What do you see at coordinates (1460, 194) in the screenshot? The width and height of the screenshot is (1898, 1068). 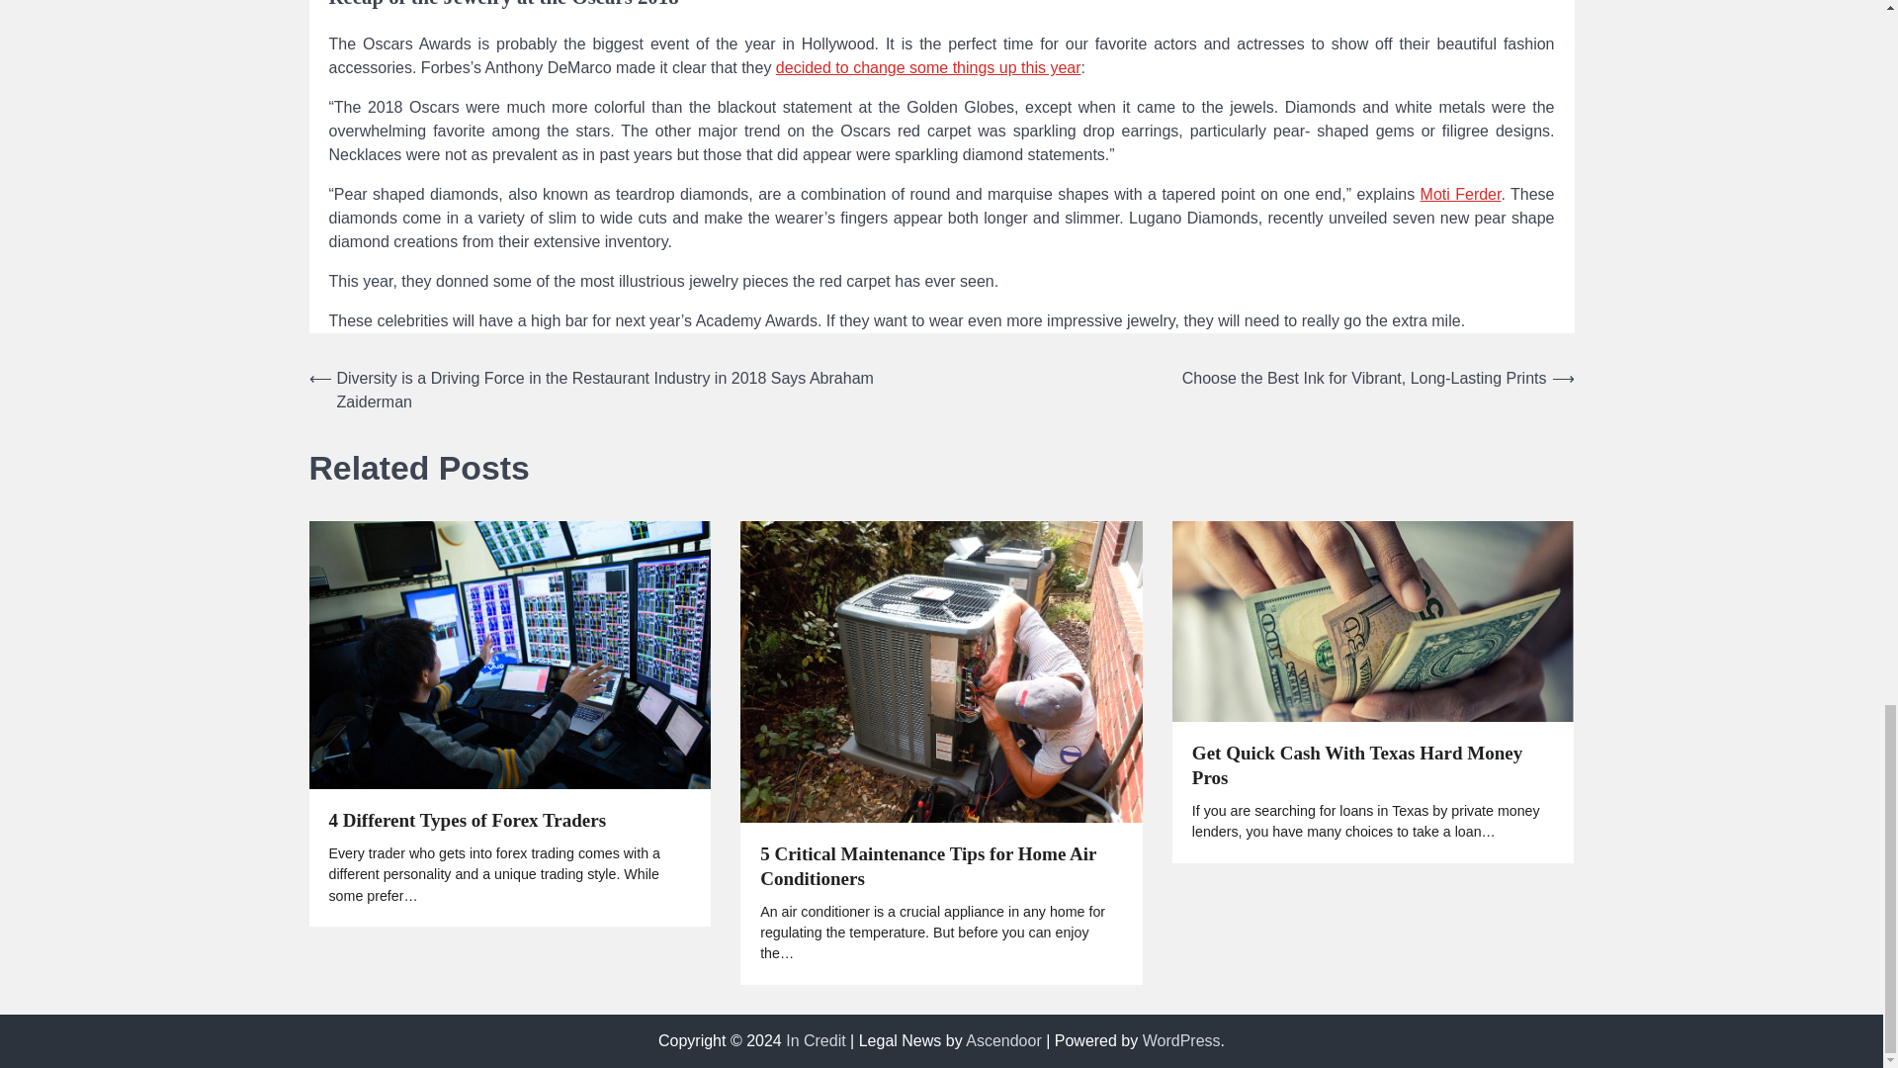 I see `Moti Ferder` at bounding box center [1460, 194].